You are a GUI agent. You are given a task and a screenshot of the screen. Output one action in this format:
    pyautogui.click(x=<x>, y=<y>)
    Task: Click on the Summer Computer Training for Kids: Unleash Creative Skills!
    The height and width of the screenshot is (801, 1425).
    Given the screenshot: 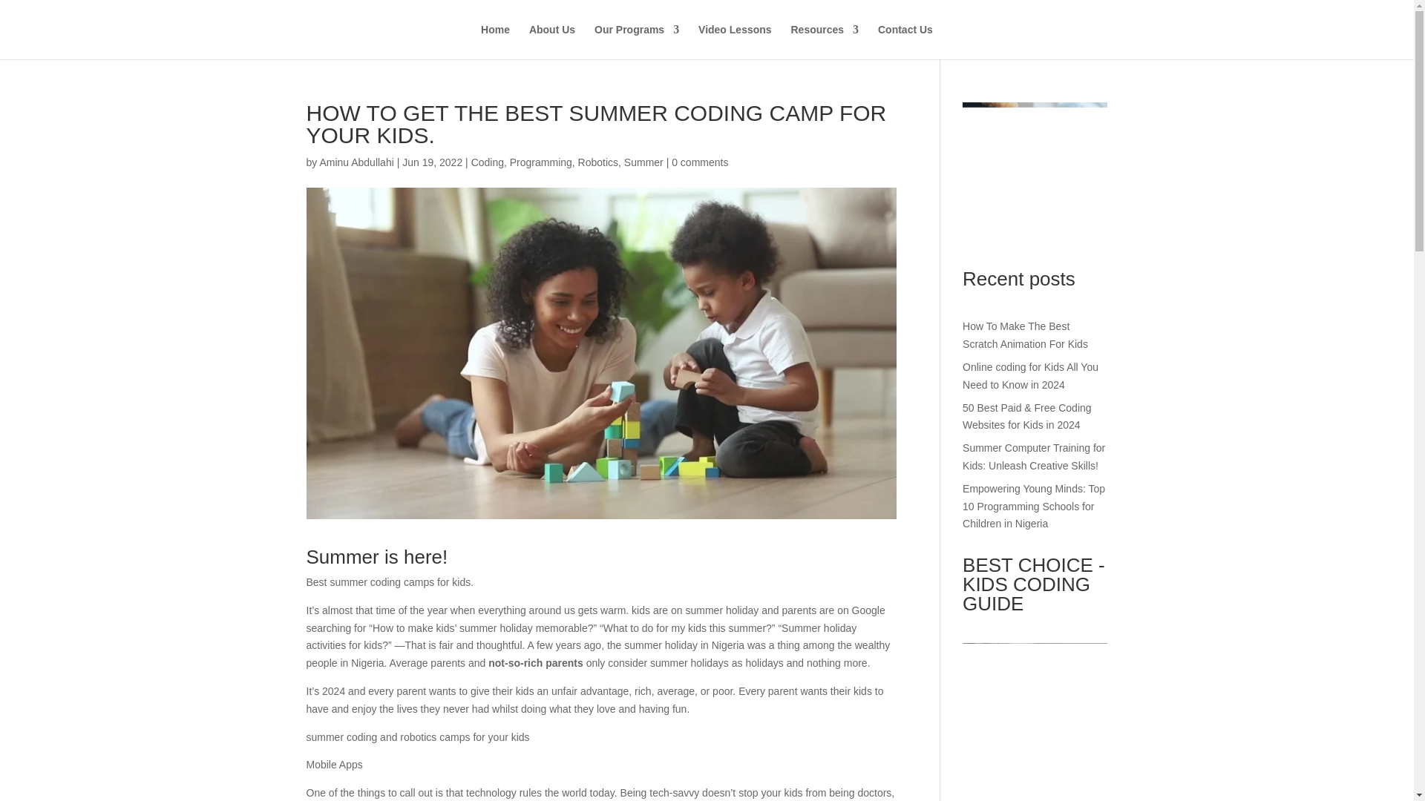 What is the action you would take?
    pyautogui.click(x=1034, y=457)
    